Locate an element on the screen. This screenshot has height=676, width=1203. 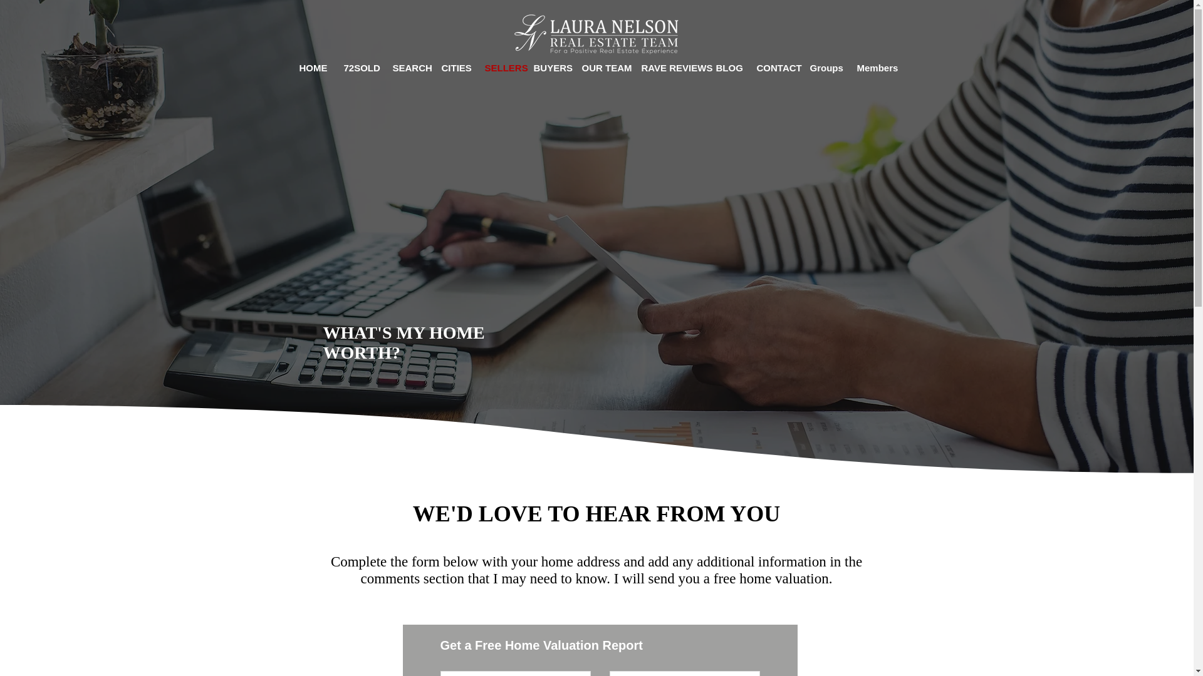
OUR TEAM is located at coordinates (602, 68).